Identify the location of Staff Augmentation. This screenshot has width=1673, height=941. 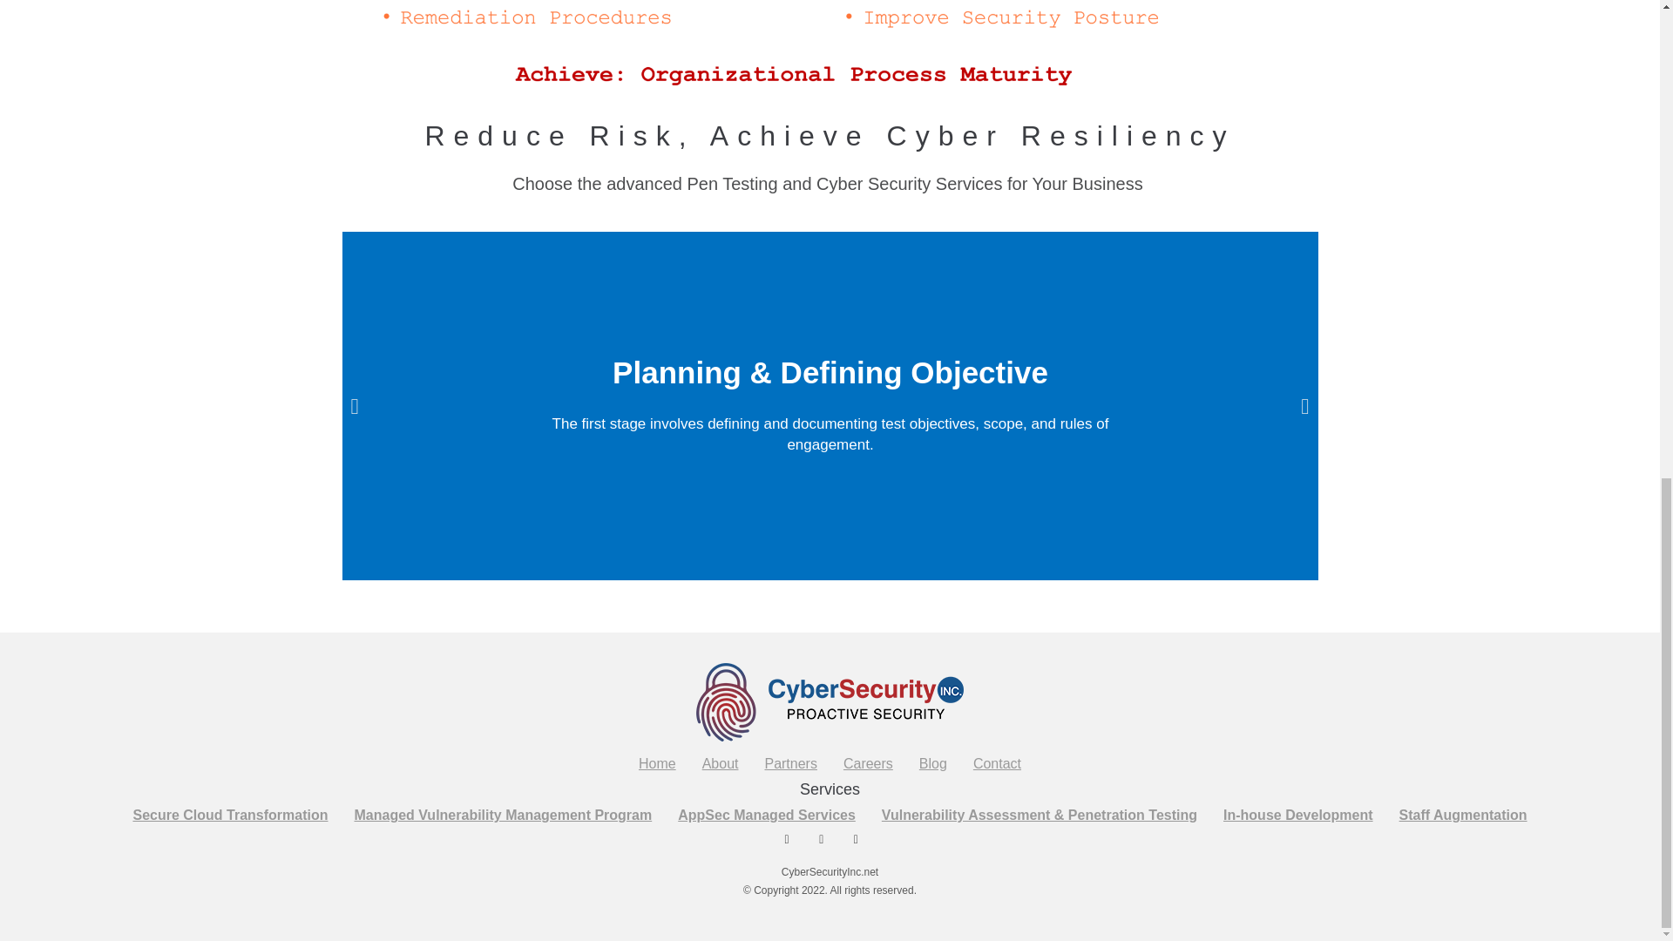
(1464, 815).